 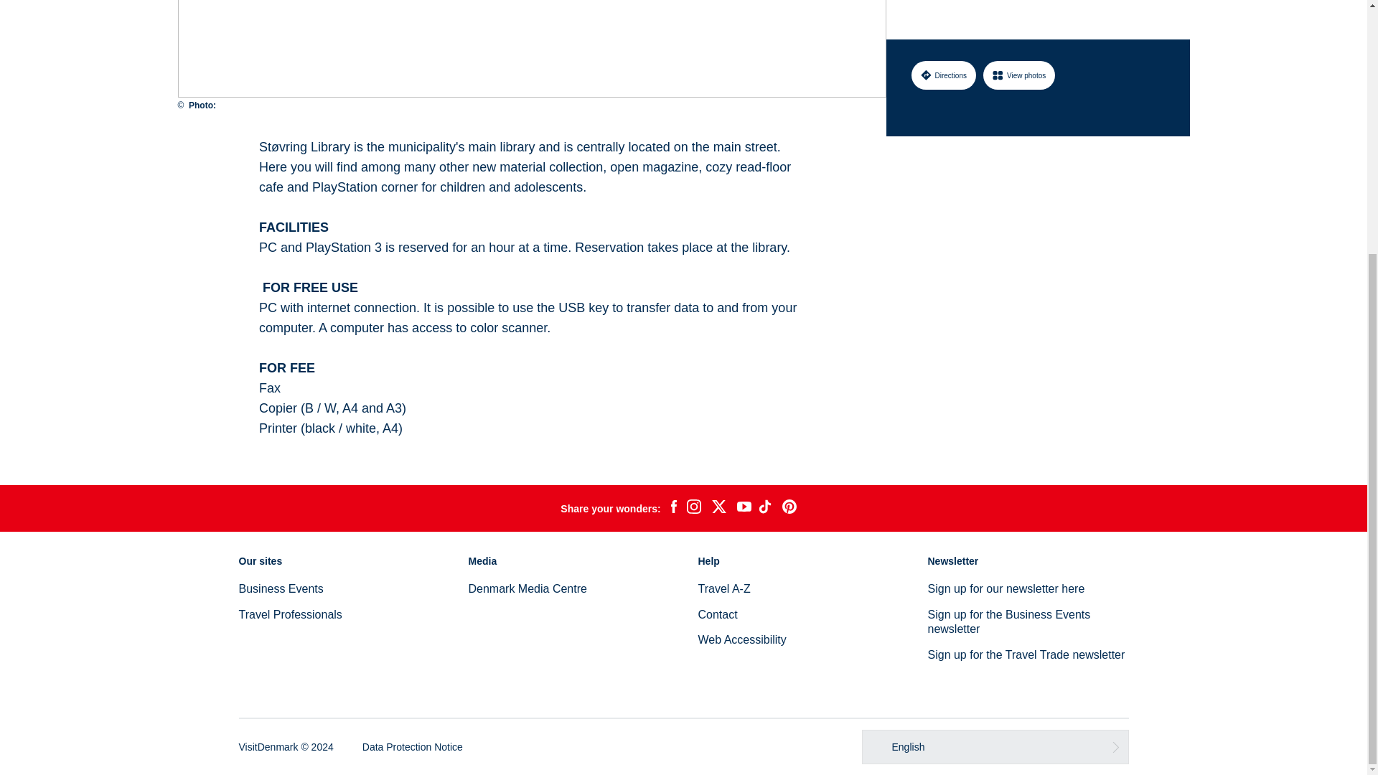 What do you see at coordinates (741, 639) in the screenshot?
I see `Web Accessibility` at bounding box center [741, 639].